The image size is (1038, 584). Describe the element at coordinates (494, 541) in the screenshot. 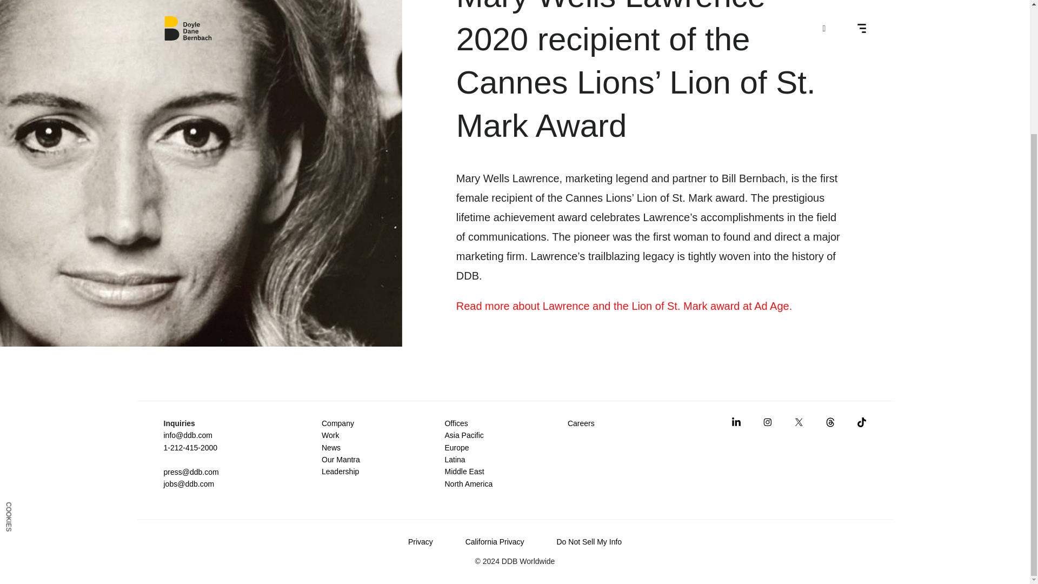

I see `California Privacy` at that location.